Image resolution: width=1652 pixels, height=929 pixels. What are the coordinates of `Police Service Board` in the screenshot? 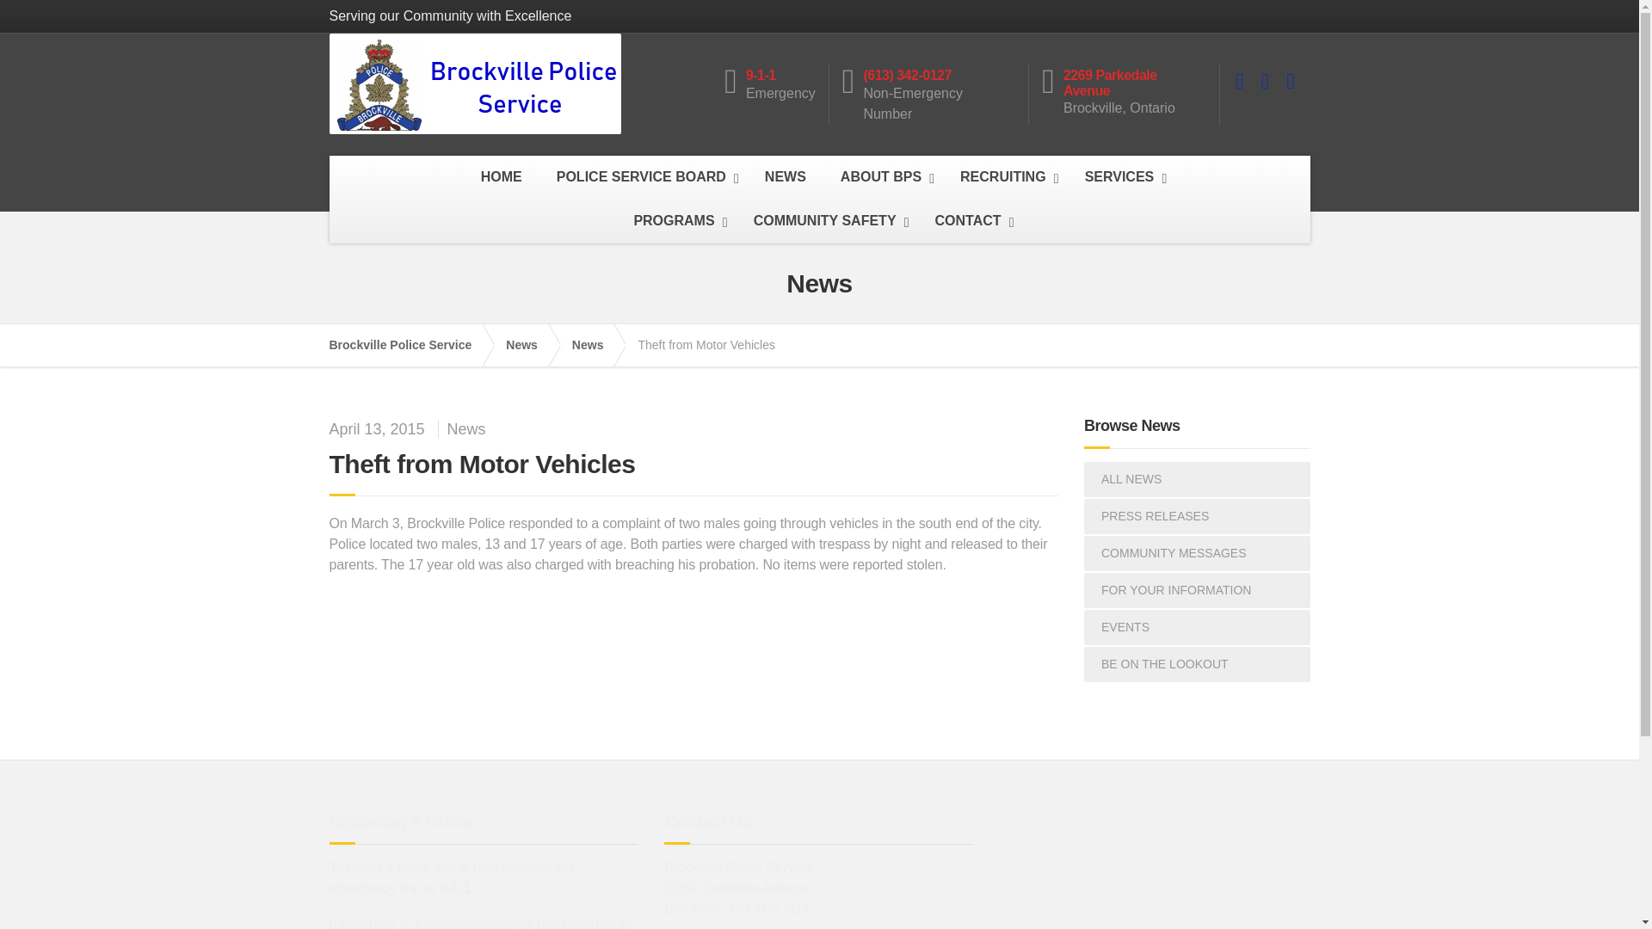 It's located at (644, 177).